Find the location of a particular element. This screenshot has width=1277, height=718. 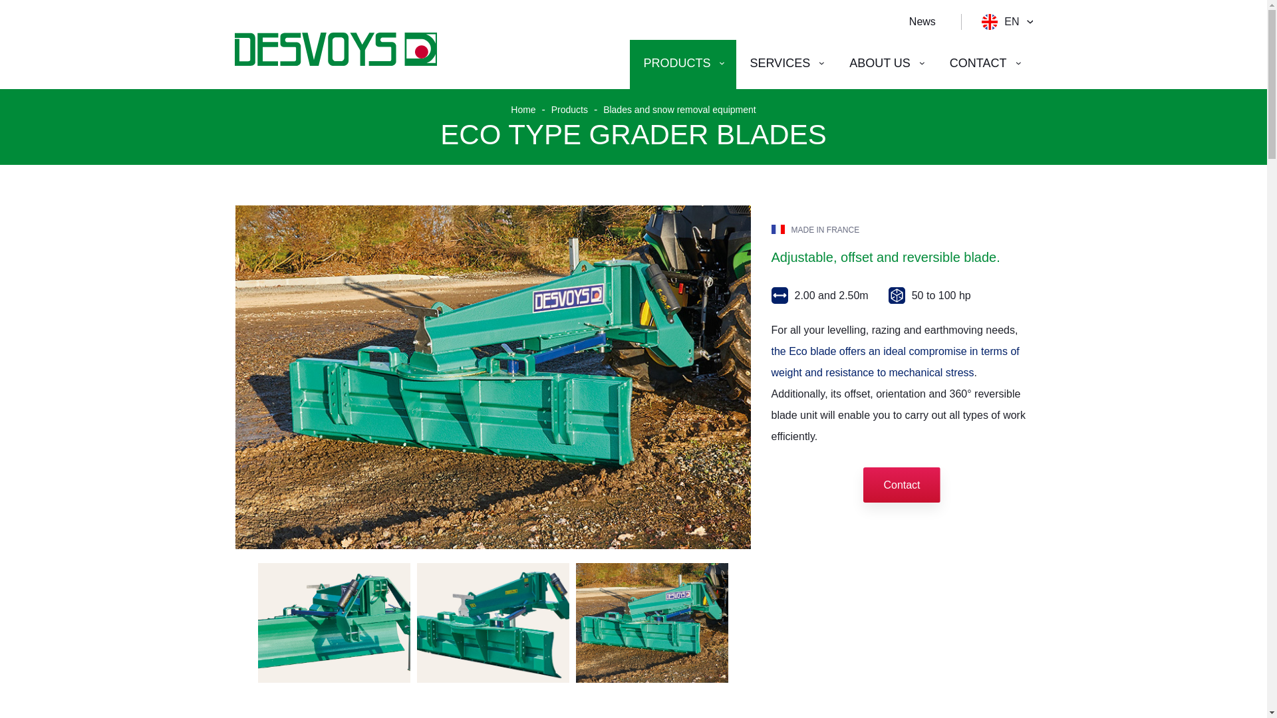

News is located at coordinates (921, 21).